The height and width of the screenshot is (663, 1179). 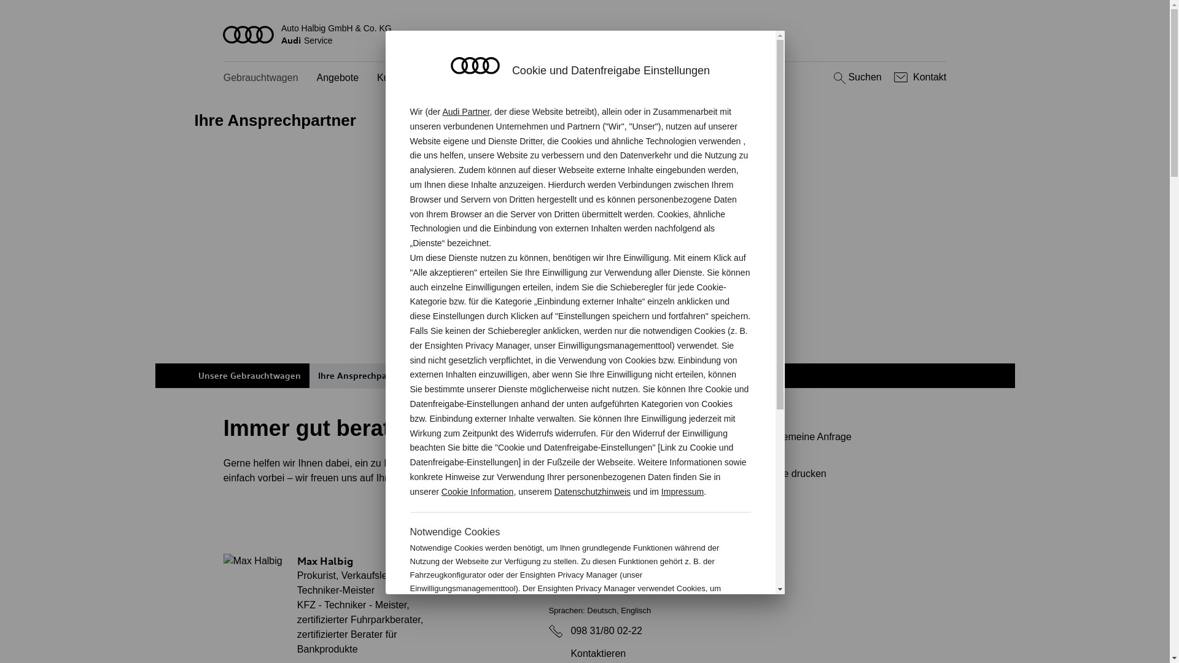 I want to click on Seite drucken, so click(x=846, y=474).